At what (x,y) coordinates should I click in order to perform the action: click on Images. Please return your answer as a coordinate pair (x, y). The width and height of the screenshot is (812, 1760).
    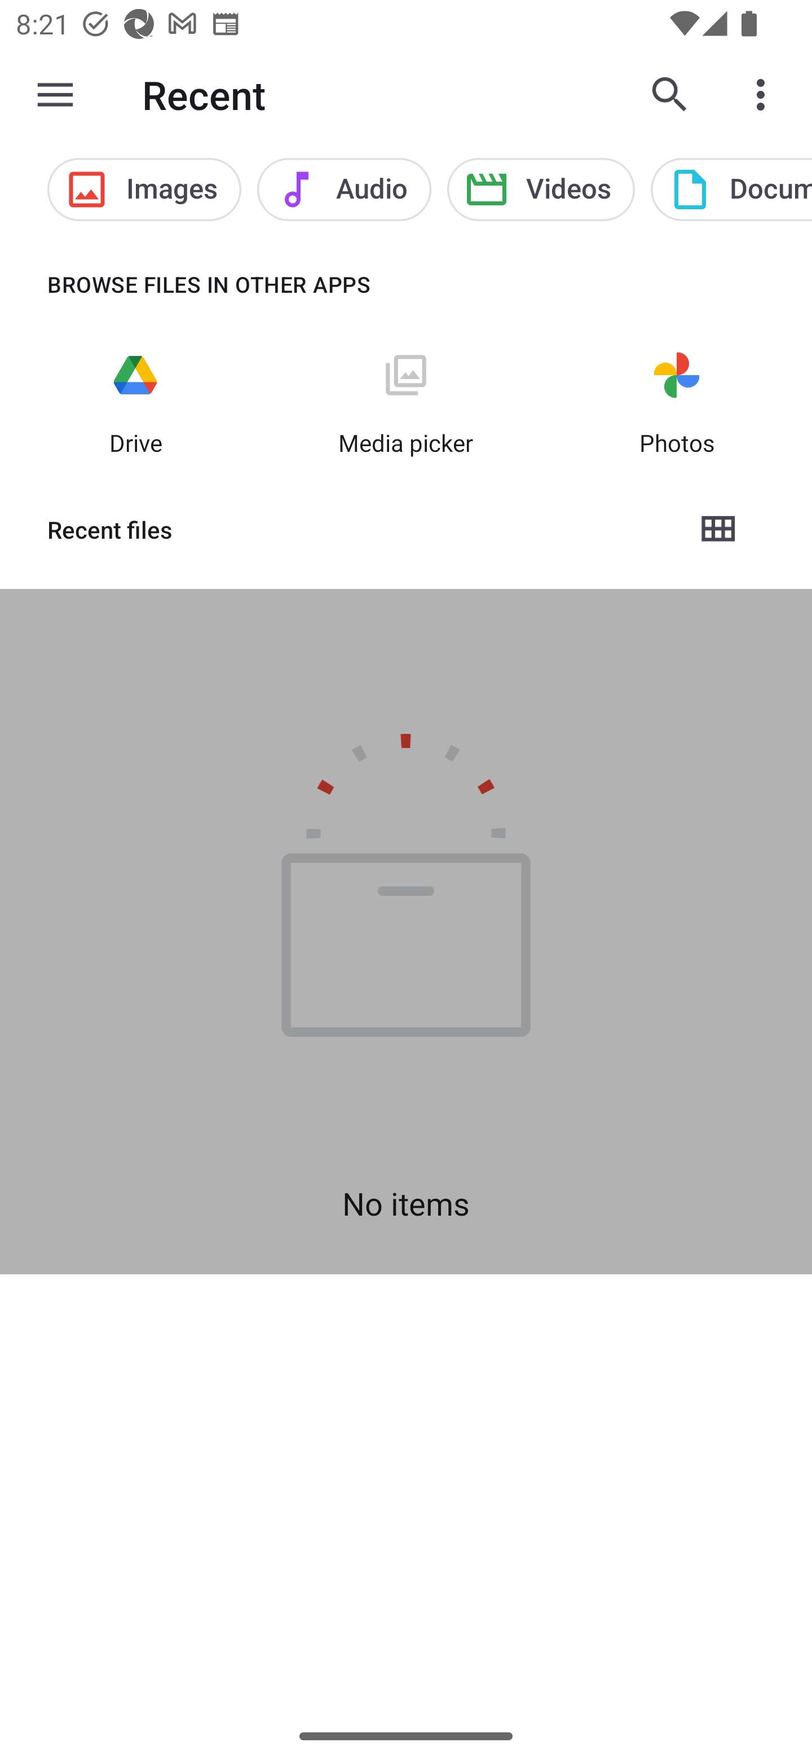
    Looking at the image, I should click on (144, 190).